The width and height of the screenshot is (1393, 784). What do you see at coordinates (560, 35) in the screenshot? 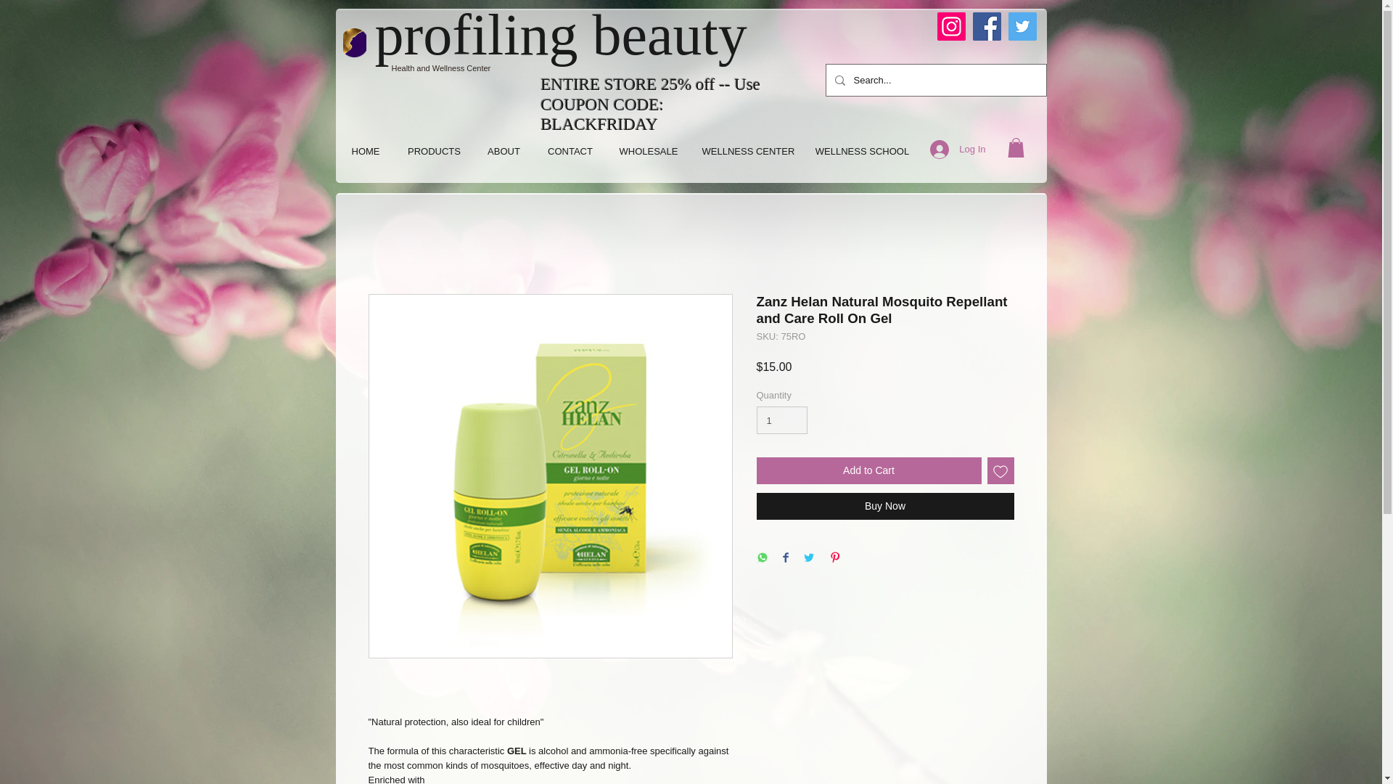
I see `profiling beauty` at bounding box center [560, 35].